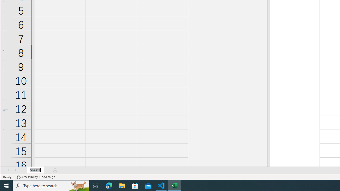 This screenshot has width=340, height=191. What do you see at coordinates (174, 186) in the screenshot?
I see `Excel - 1 running window` at bounding box center [174, 186].